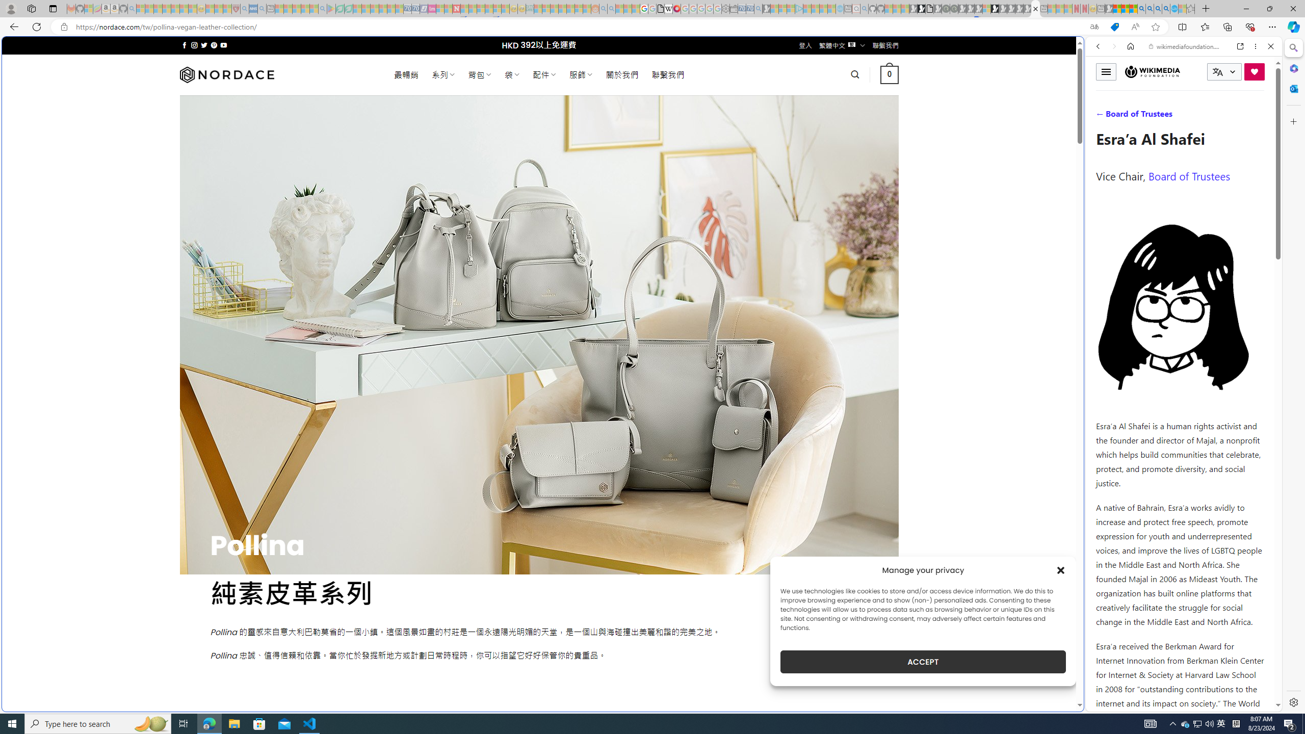 The width and height of the screenshot is (1305, 734). I want to click on Pets - MSN - Sleeping, so click(305, 9).